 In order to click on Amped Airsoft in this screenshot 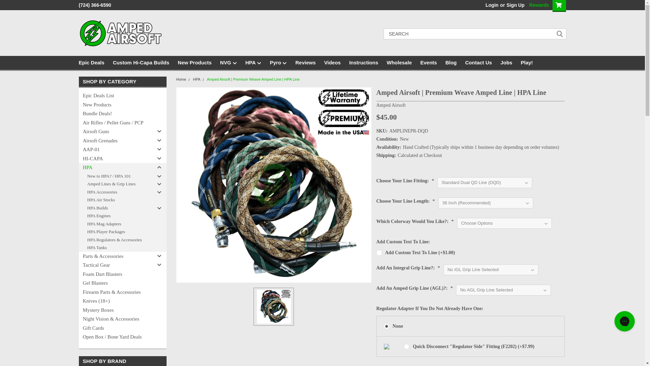, I will do `click(121, 34)`.